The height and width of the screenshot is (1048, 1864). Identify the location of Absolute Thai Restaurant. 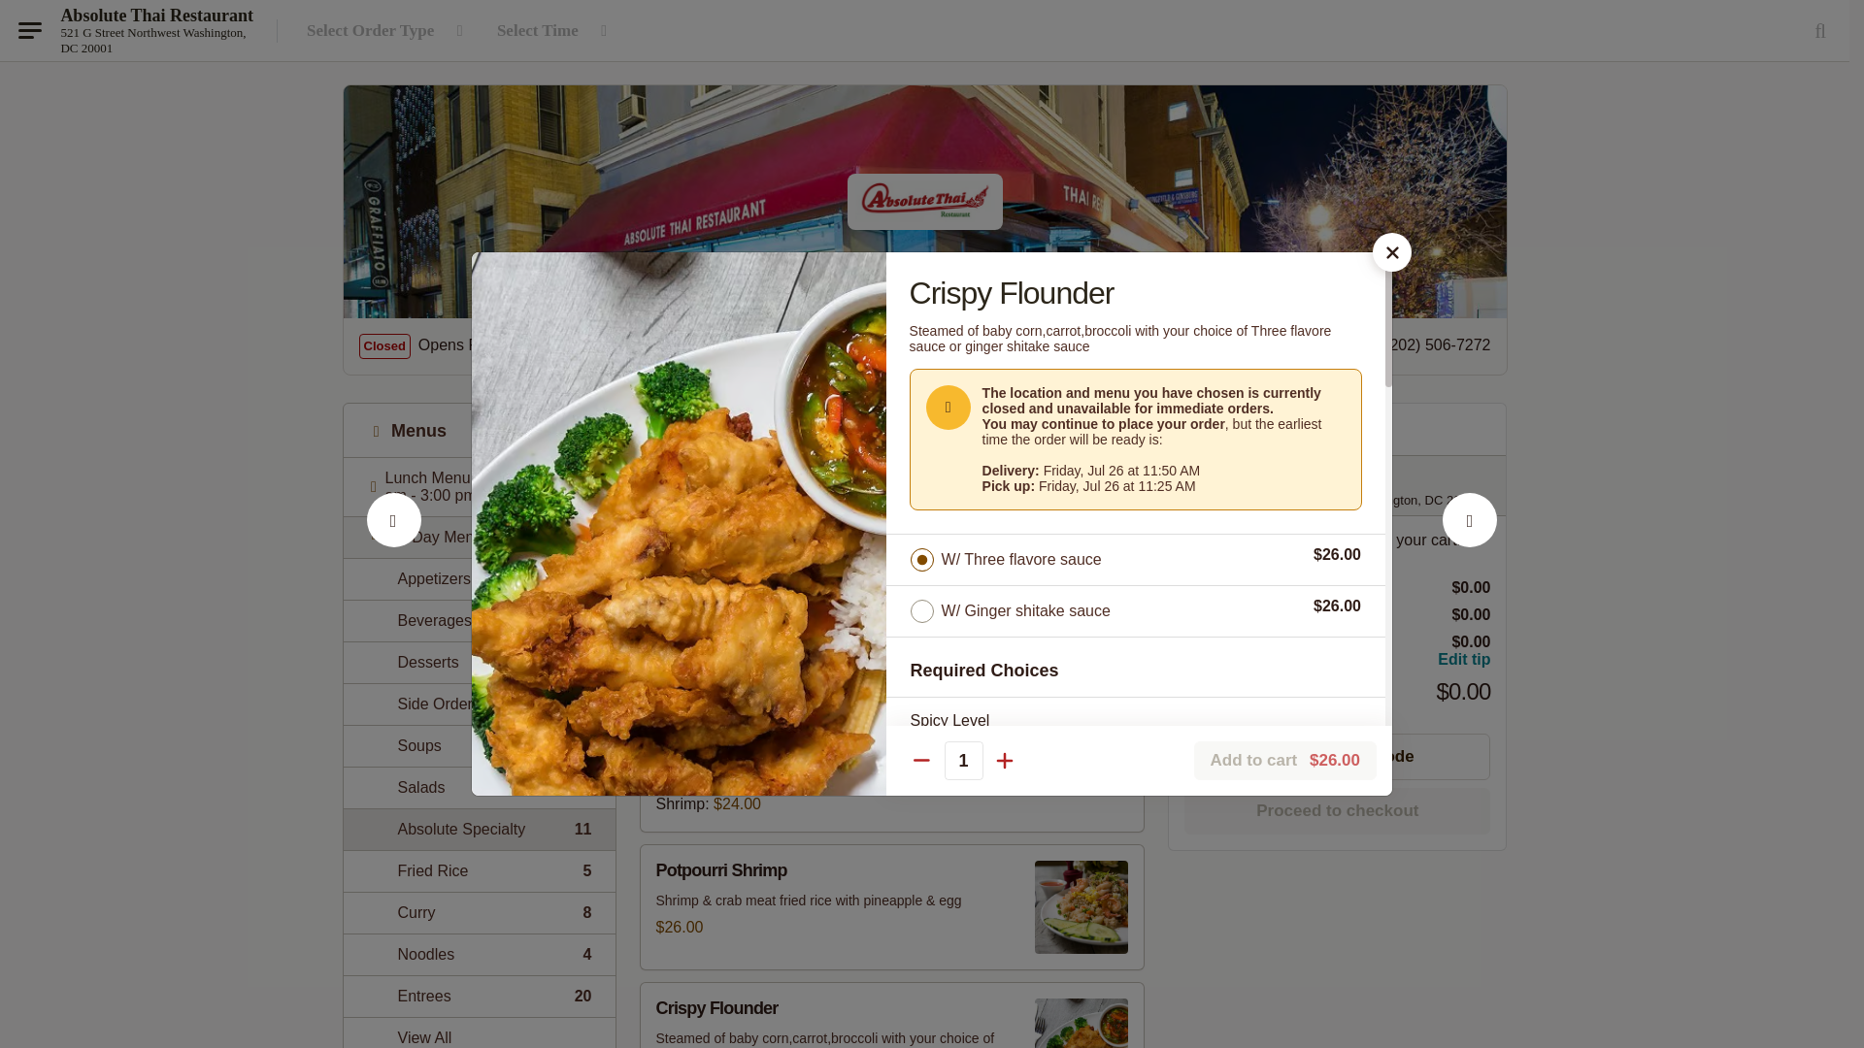
(479, 619).